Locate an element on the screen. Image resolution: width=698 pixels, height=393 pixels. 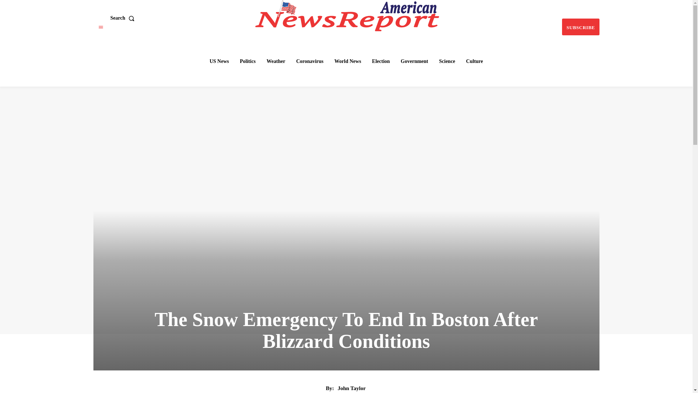
World News is located at coordinates (348, 61).